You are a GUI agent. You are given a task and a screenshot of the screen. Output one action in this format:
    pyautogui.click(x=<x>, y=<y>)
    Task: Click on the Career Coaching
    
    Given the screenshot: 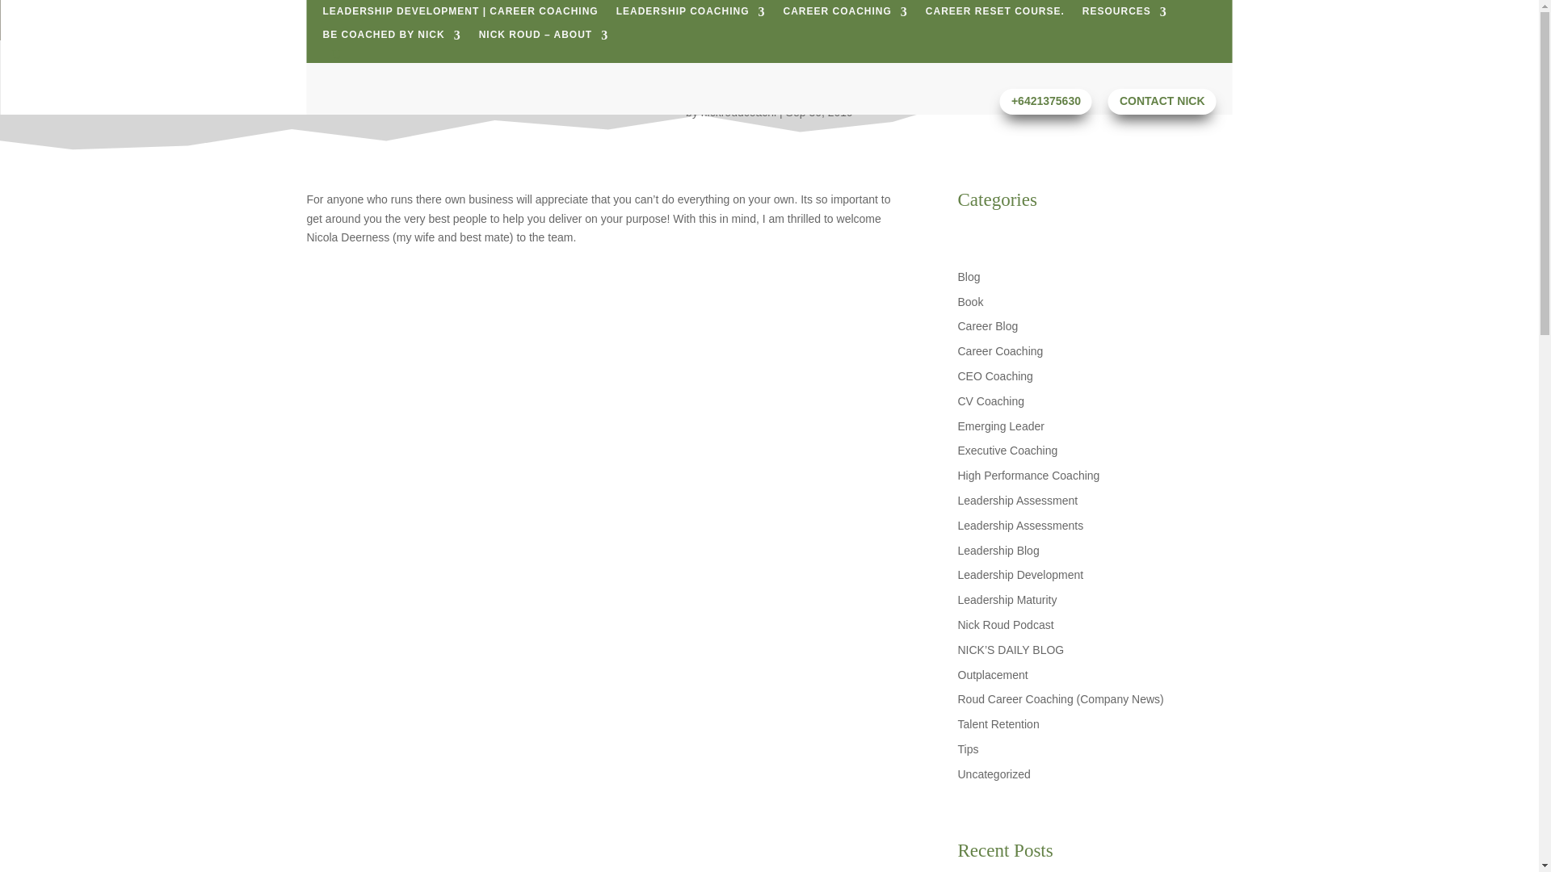 What is the action you would take?
    pyautogui.click(x=1001, y=350)
    